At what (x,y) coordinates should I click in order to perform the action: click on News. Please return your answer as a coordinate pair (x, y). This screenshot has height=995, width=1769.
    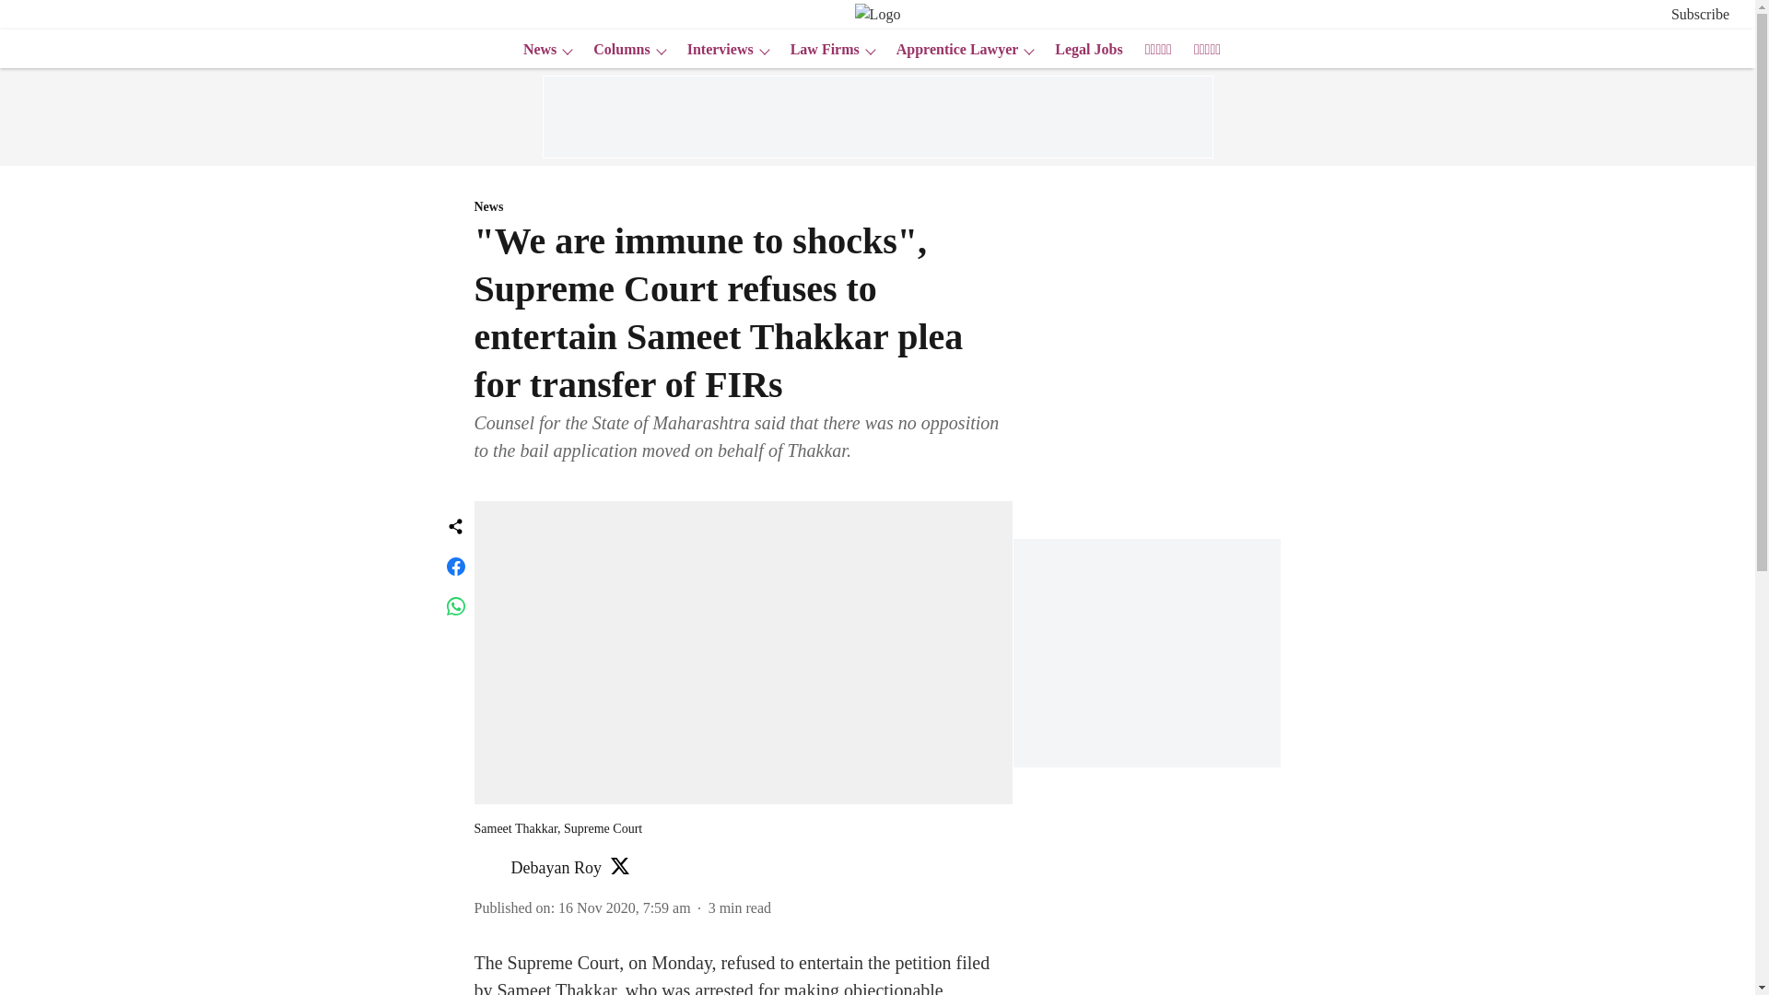
    Looking at the image, I should click on (534, 50).